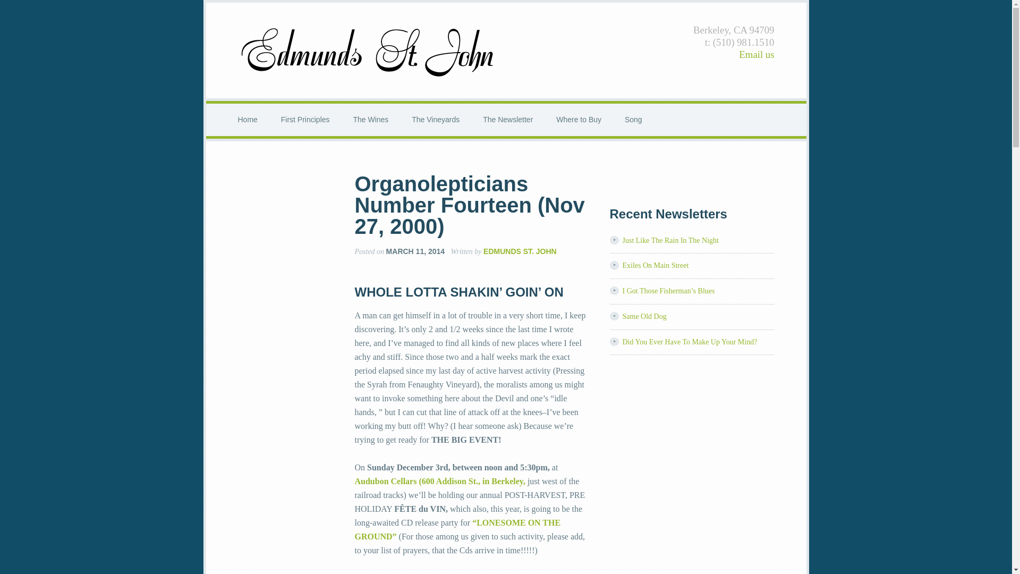 The image size is (1020, 574). I want to click on Did You Ever Have To Make Up Your Mind?, so click(690, 342).